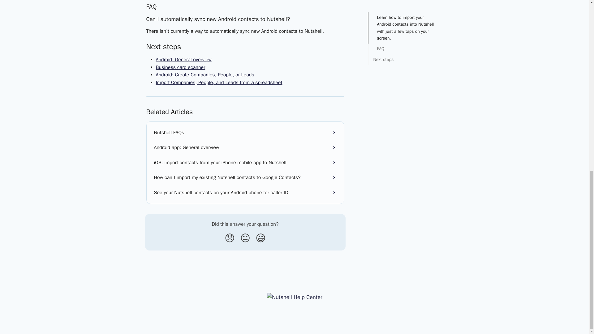  Describe the element at coordinates (245, 147) in the screenshot. I see `Android app: General overview` at that location.